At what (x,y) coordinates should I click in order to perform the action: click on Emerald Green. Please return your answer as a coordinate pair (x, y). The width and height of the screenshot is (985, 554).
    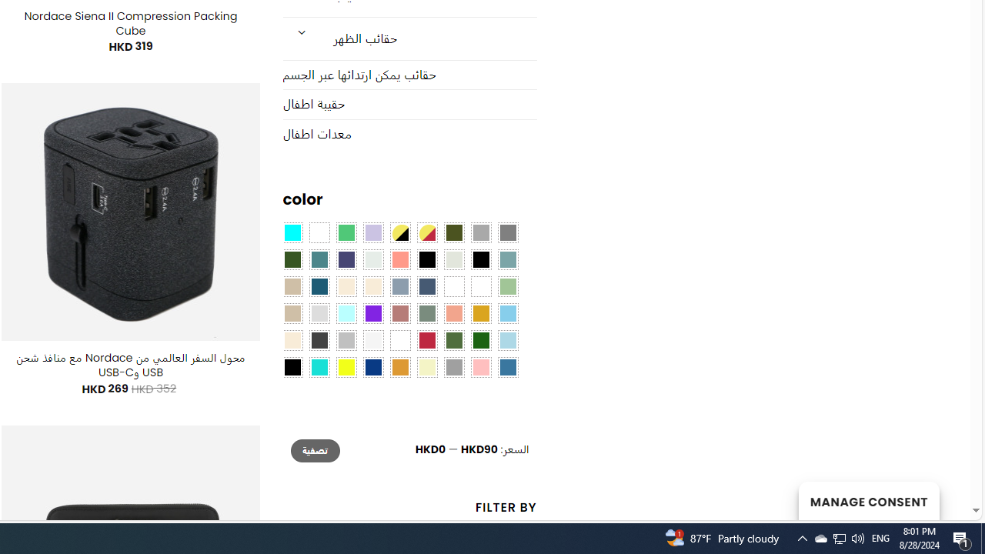
    Looking at the image, I should click on (346, 233).